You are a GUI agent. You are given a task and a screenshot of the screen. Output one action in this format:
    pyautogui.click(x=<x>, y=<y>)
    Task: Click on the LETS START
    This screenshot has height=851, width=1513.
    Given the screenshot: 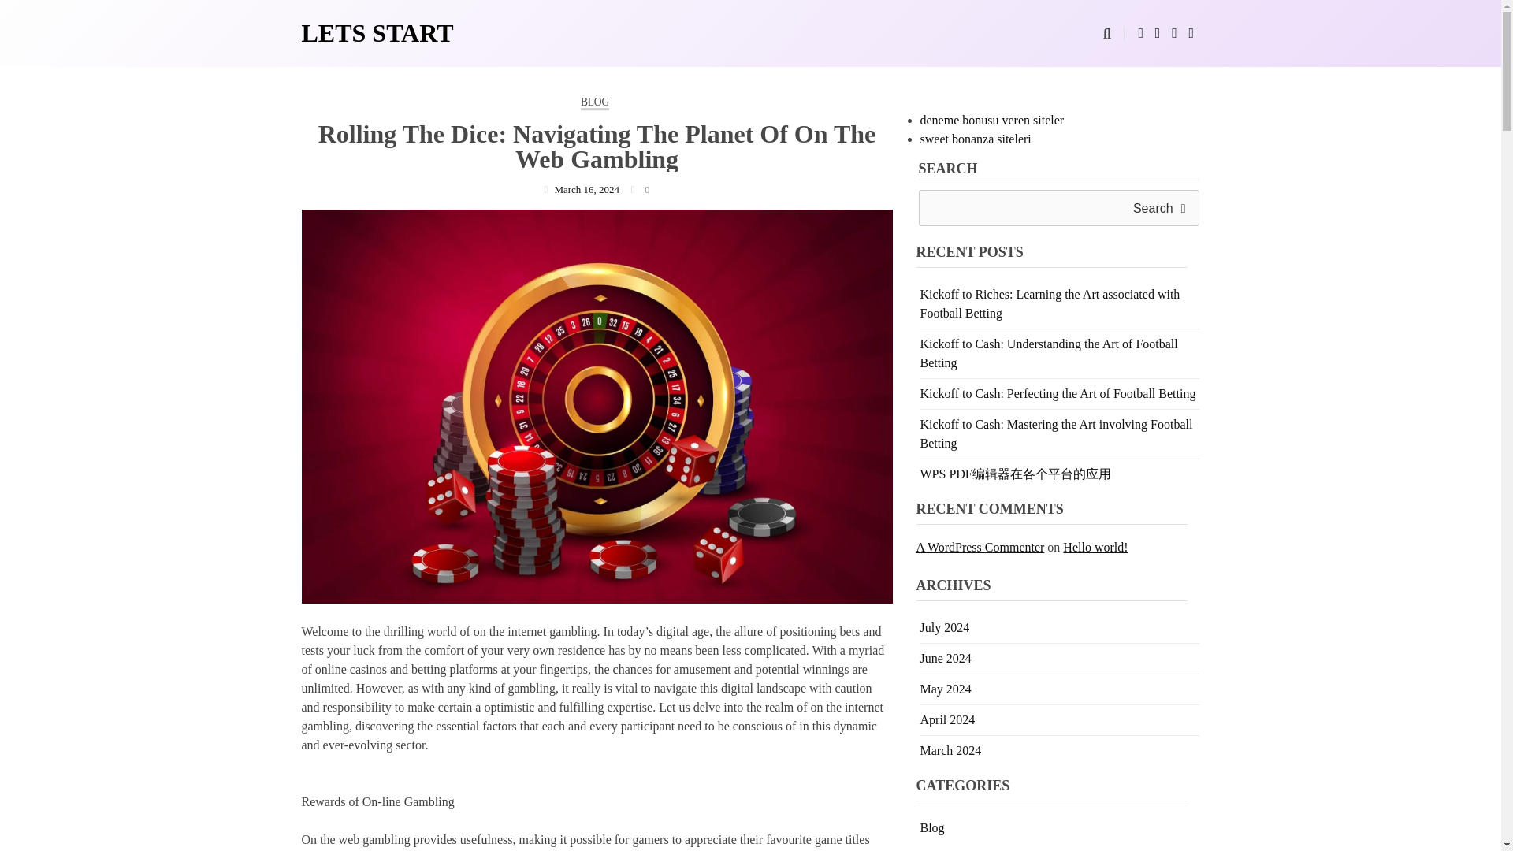 What is the action you would take?
    pyautogui.click(x=377, y=33)
    